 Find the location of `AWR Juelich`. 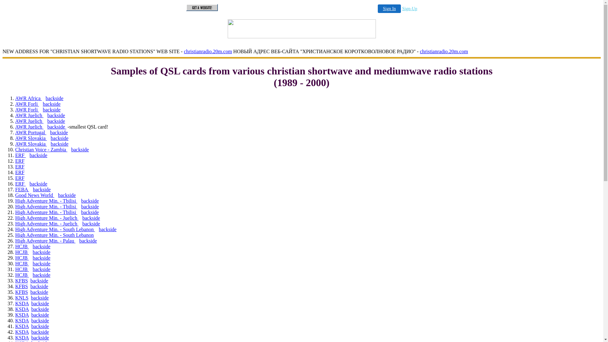

AWR Juelich is located at coordinates (29, 115).